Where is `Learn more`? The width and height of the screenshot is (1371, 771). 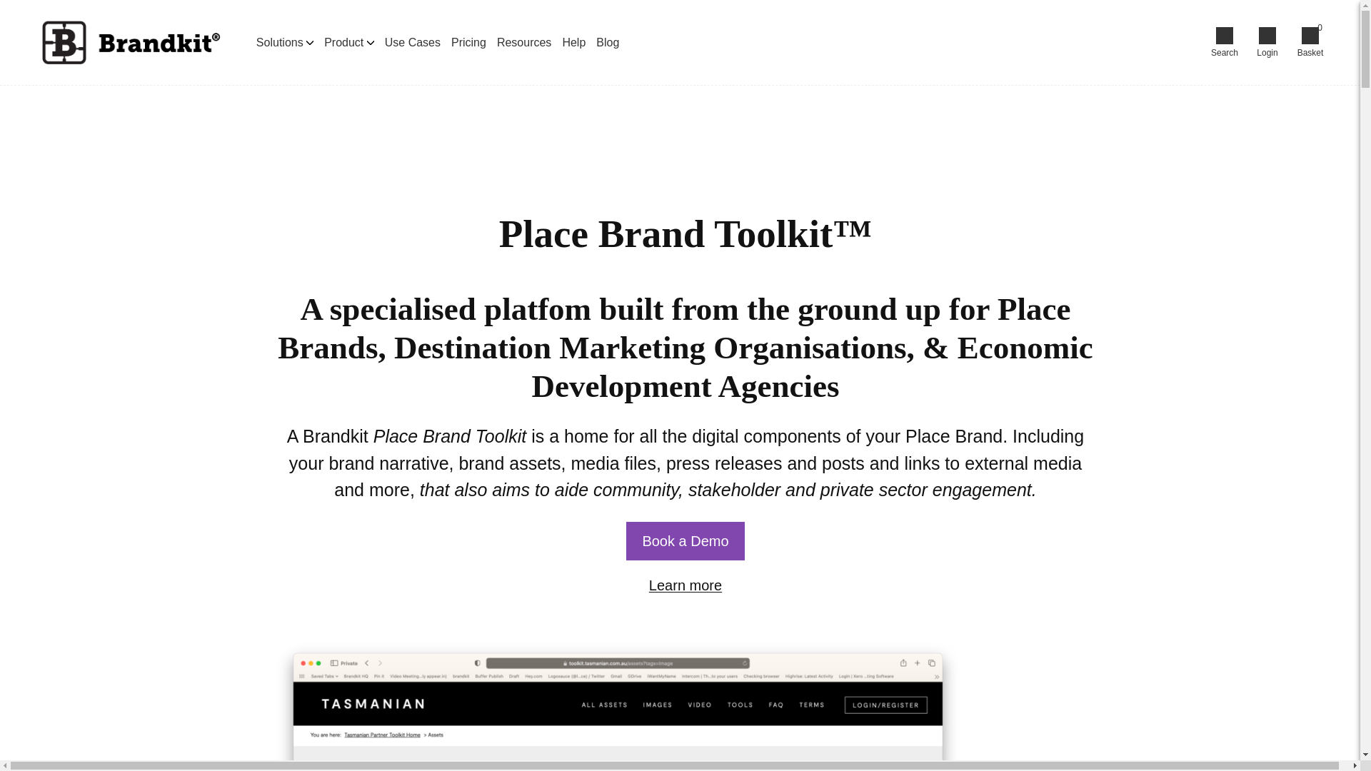
Learn more is located at coordinates (685, 584).